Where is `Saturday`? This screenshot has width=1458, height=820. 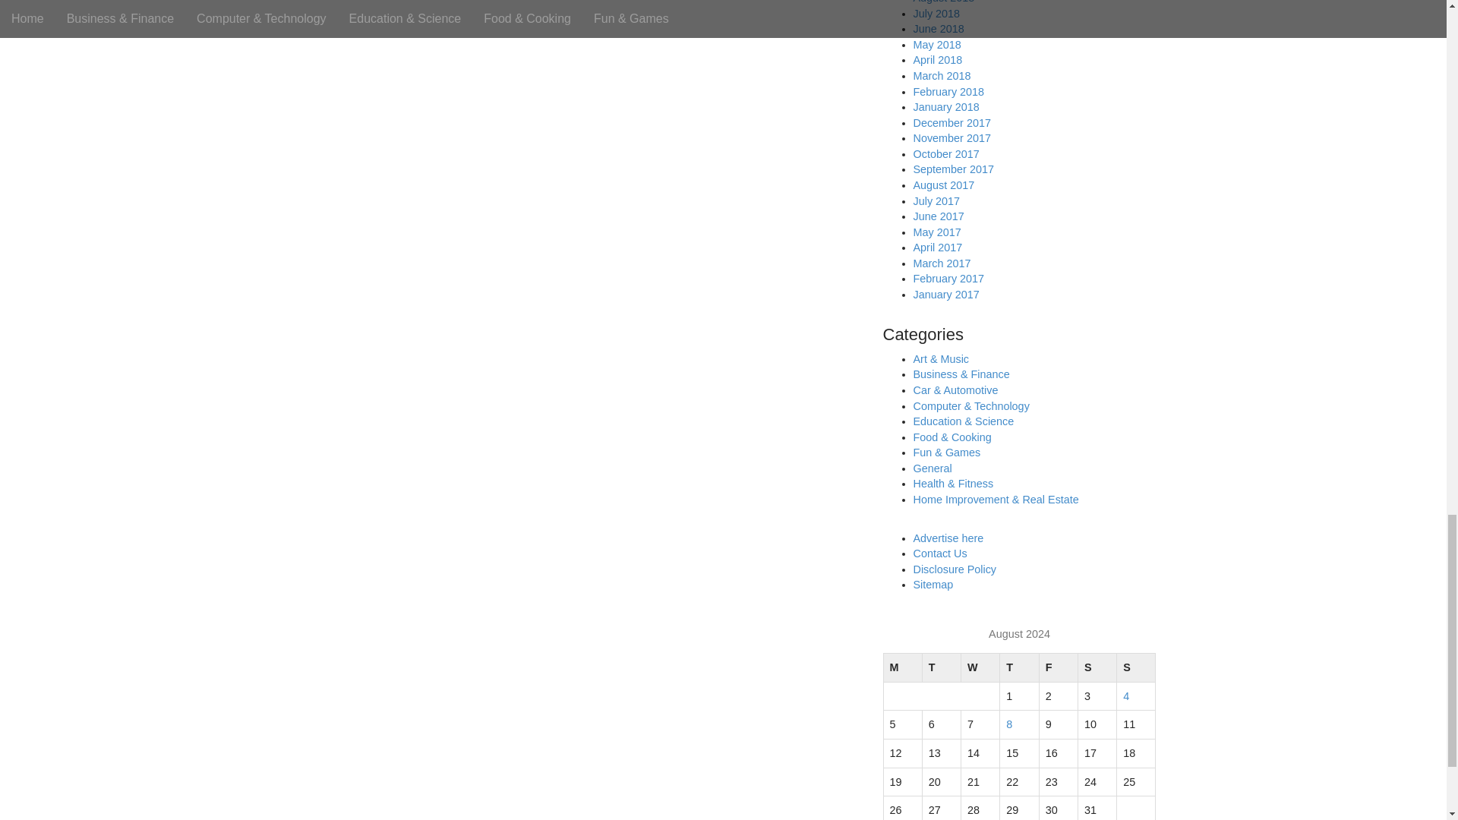
Saturday is located at coordinates (1097, 667).